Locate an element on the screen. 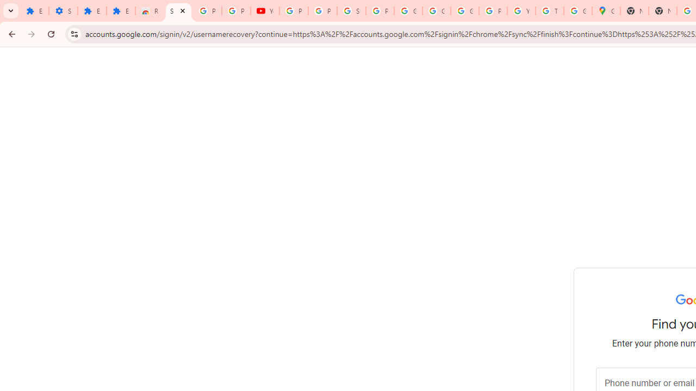  Google Account is located at coordinates (437, 11).